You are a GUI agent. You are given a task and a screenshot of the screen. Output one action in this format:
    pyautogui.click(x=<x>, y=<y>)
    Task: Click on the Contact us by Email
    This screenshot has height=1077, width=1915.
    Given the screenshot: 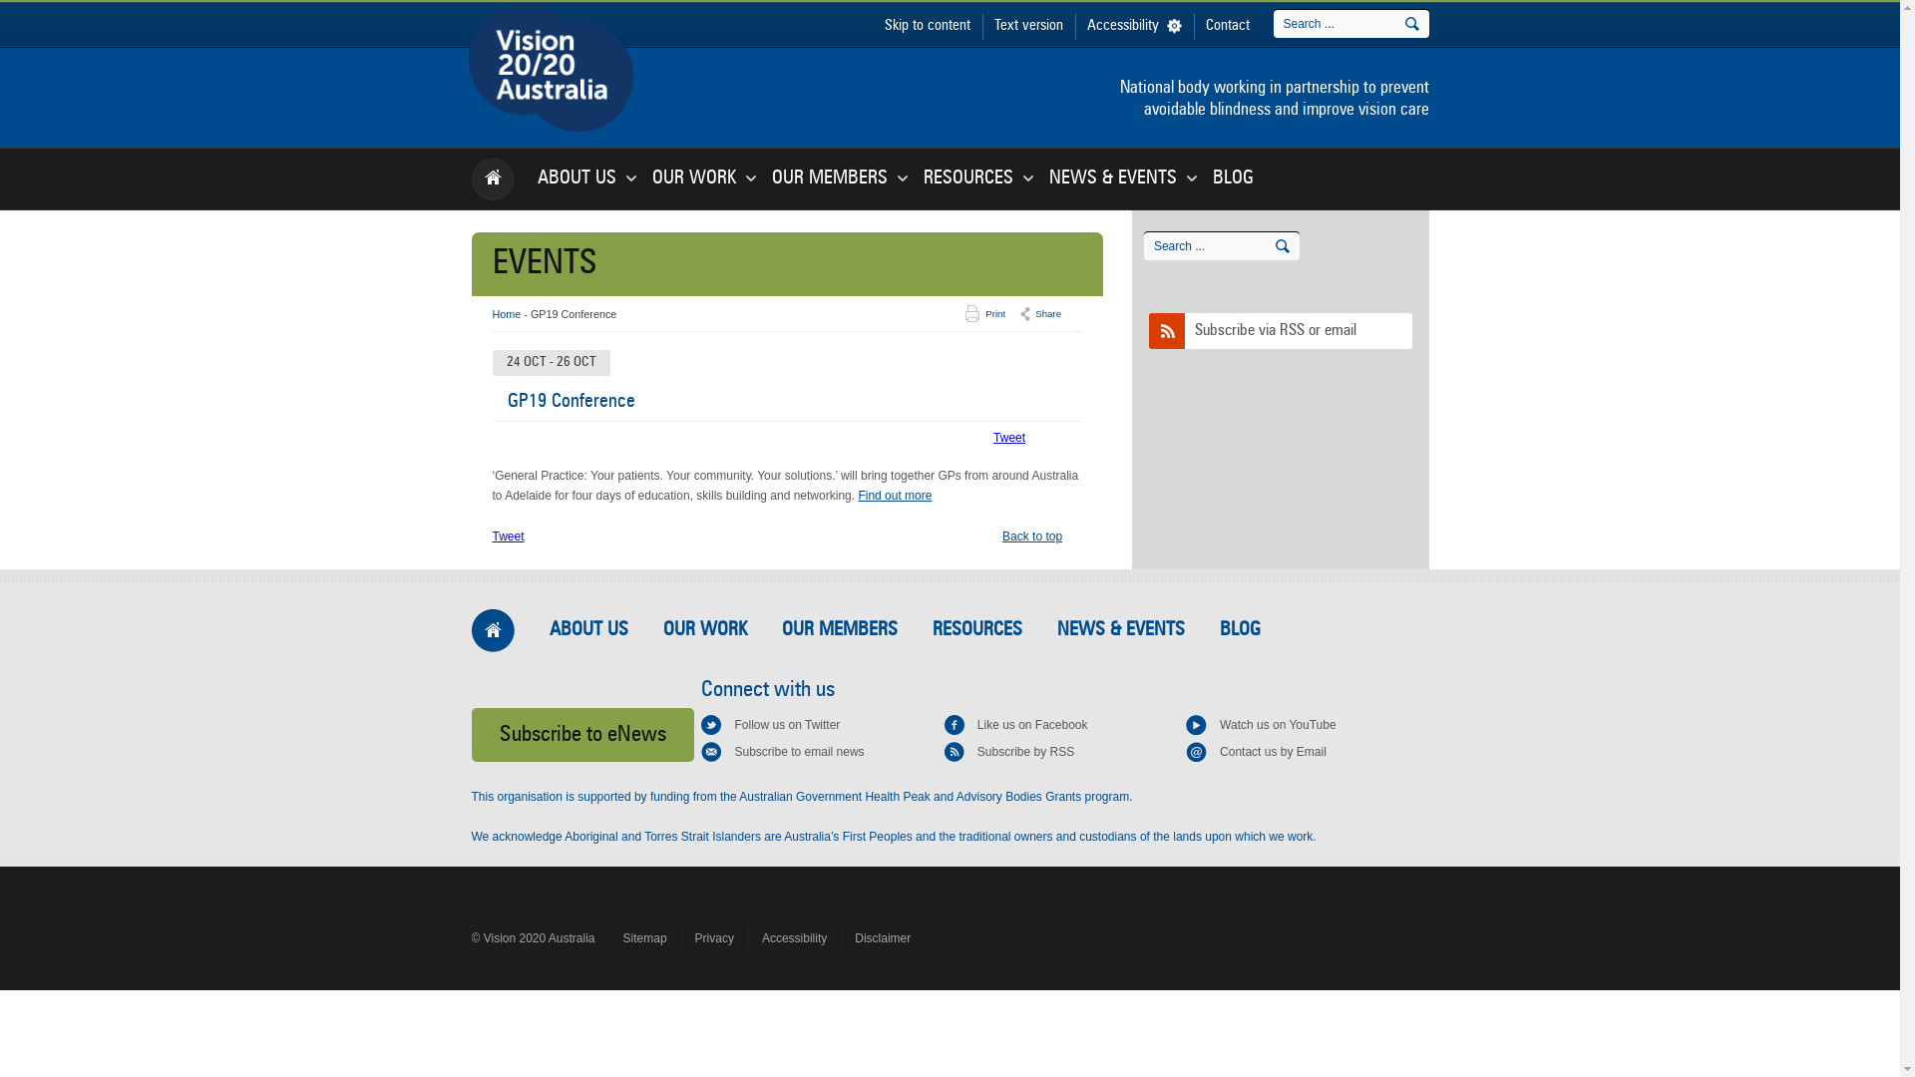 What is the action you would take?
    pyautogui.click(x=1257, y=752)
    